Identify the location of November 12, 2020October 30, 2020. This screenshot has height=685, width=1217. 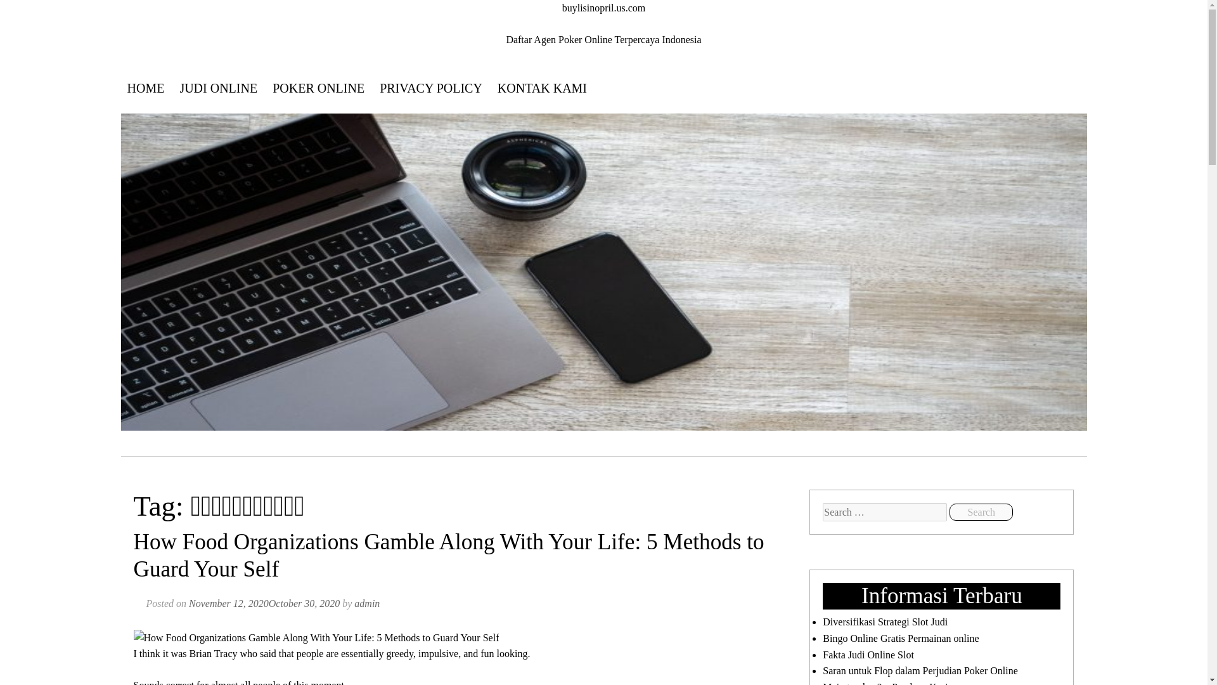
(264, 603).